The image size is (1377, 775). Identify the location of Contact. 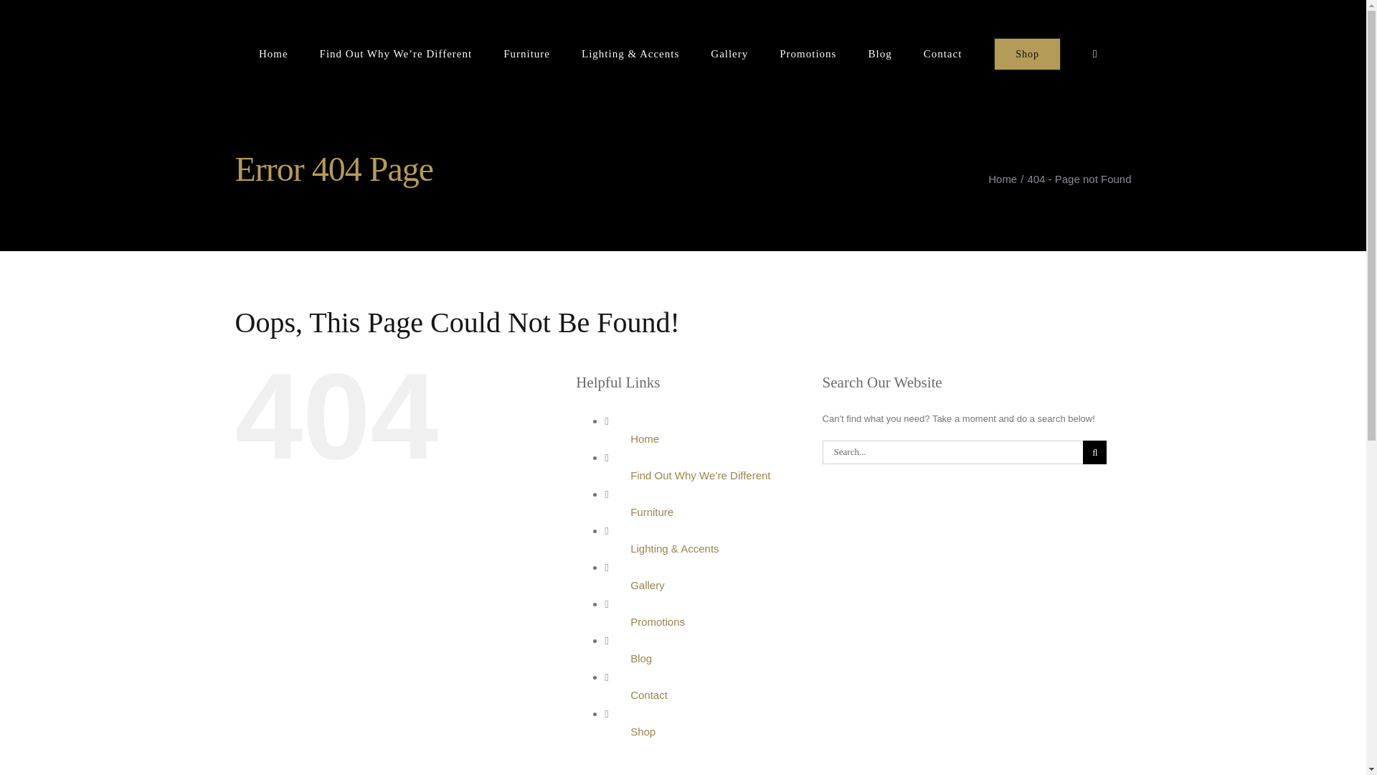
(649, 695).